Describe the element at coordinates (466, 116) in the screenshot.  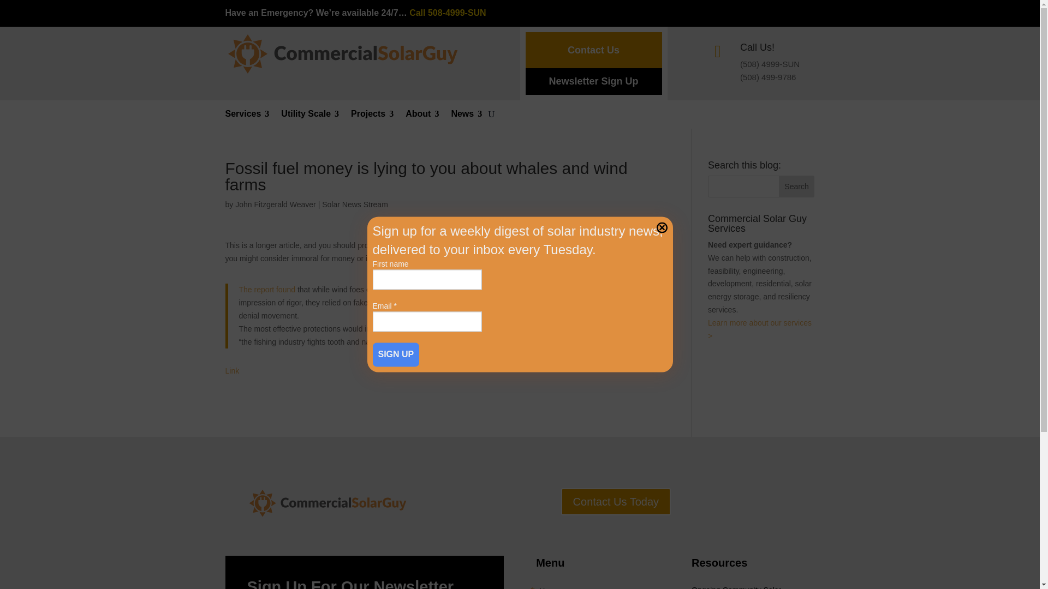
I see `News` at that location.